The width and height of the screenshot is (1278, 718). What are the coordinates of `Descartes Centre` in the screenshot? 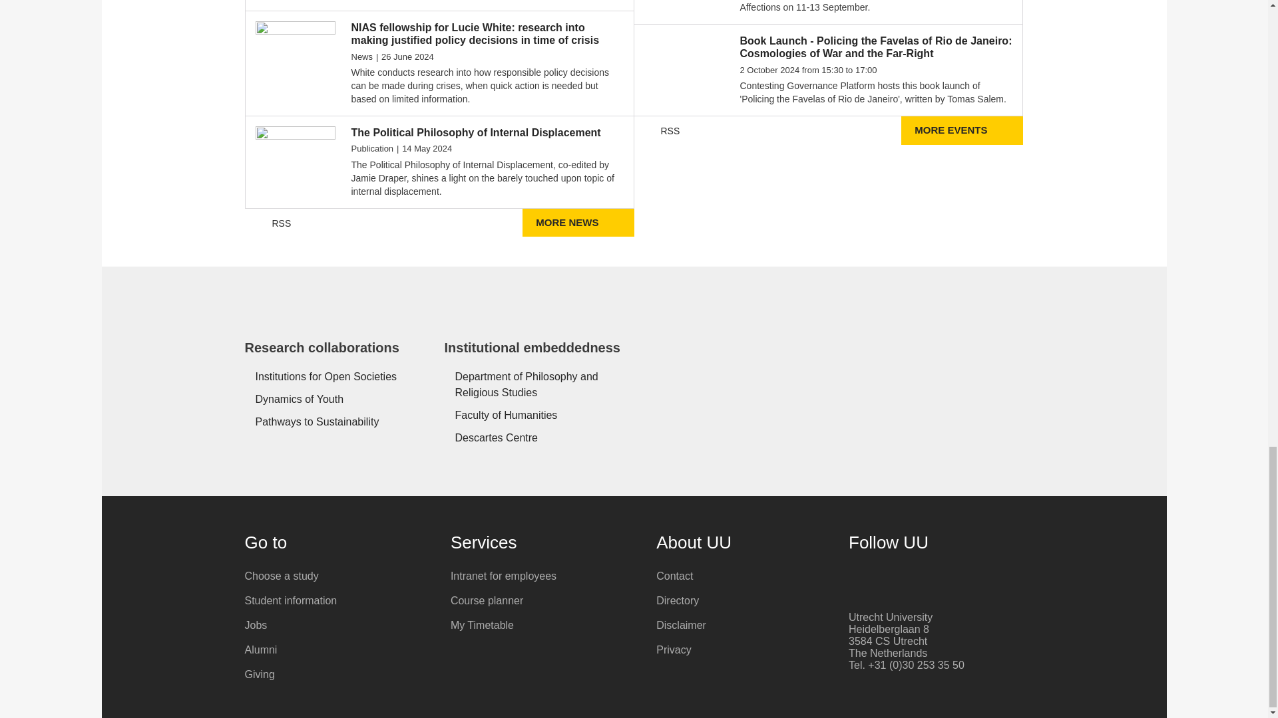 It's located at (534, 437).